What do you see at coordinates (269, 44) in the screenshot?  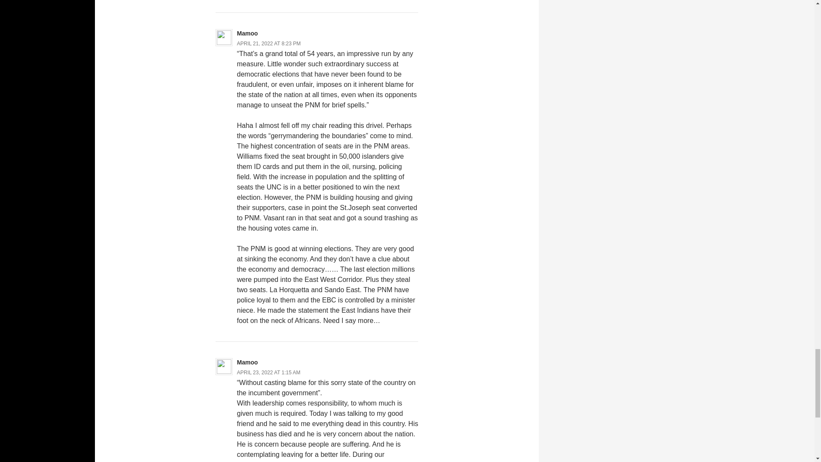 I see `APRIL 21, 2022 AT 8:23 PM` at bounding box center [269, 44].